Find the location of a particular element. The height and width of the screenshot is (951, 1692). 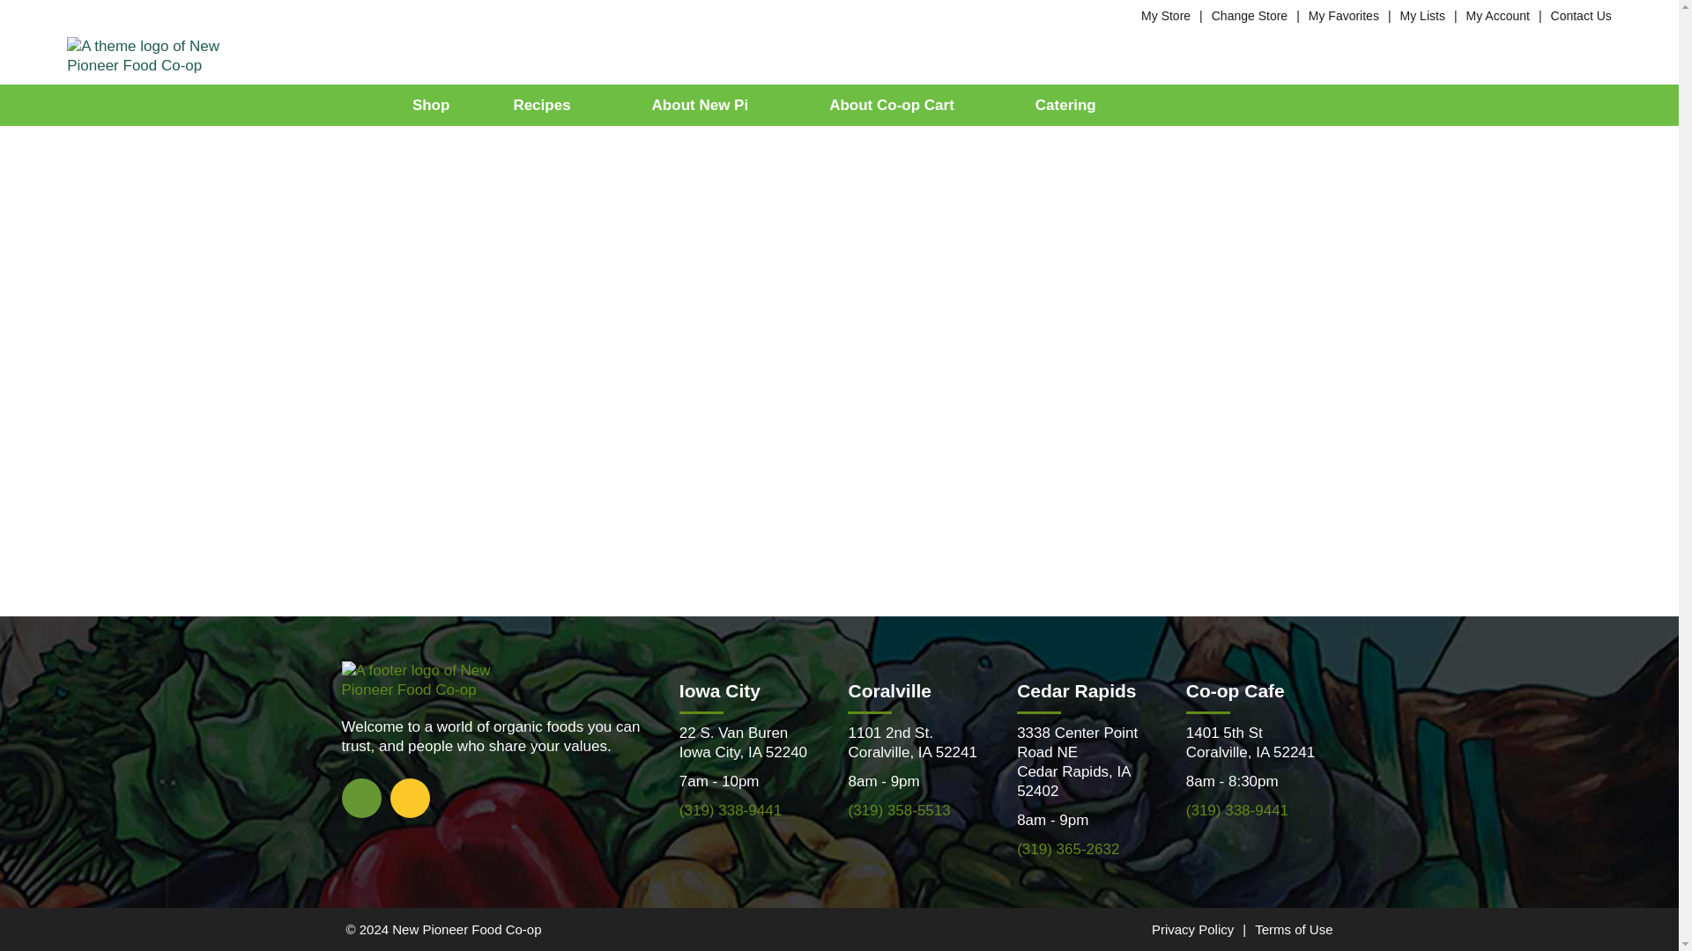

Recipes is located at coordinates (550, 105).